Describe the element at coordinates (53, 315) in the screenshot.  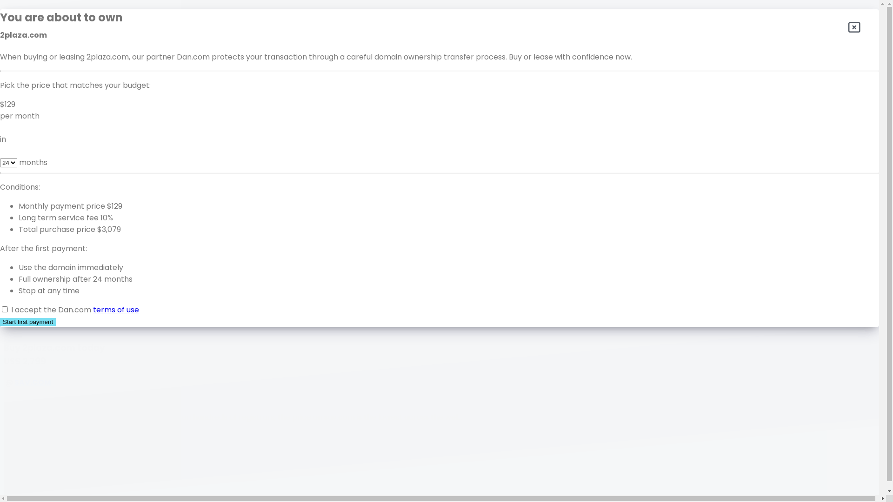
I see `Danish` at that location.